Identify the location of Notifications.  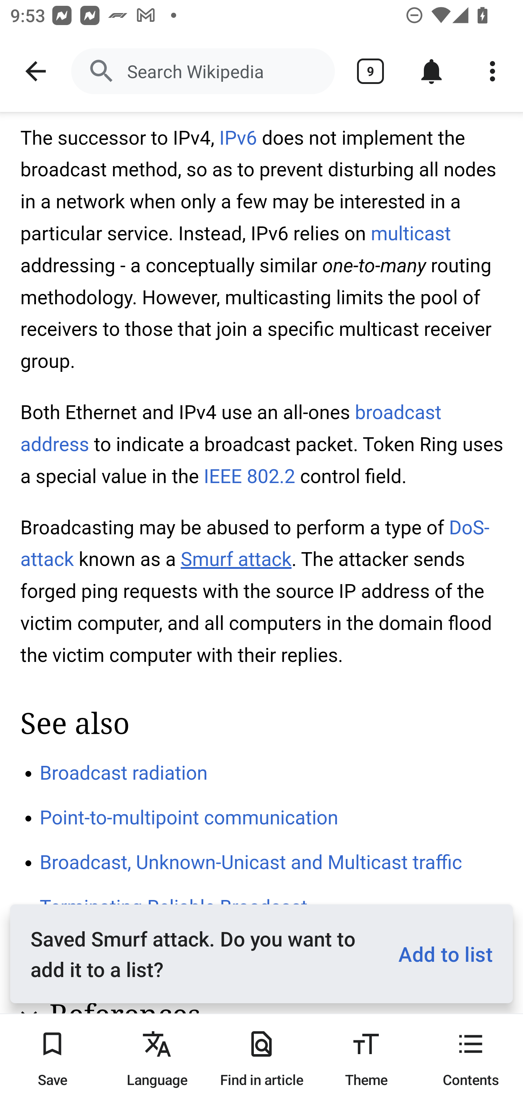
(431, 71).